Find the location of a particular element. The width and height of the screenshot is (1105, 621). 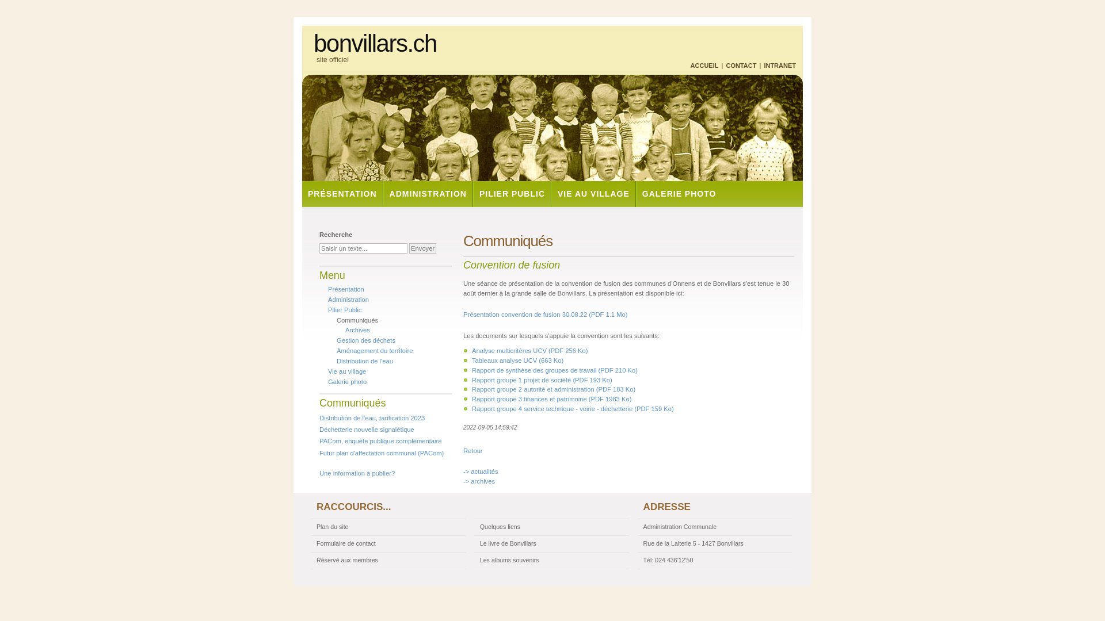

-> archives is located at coordinates (479, 481).